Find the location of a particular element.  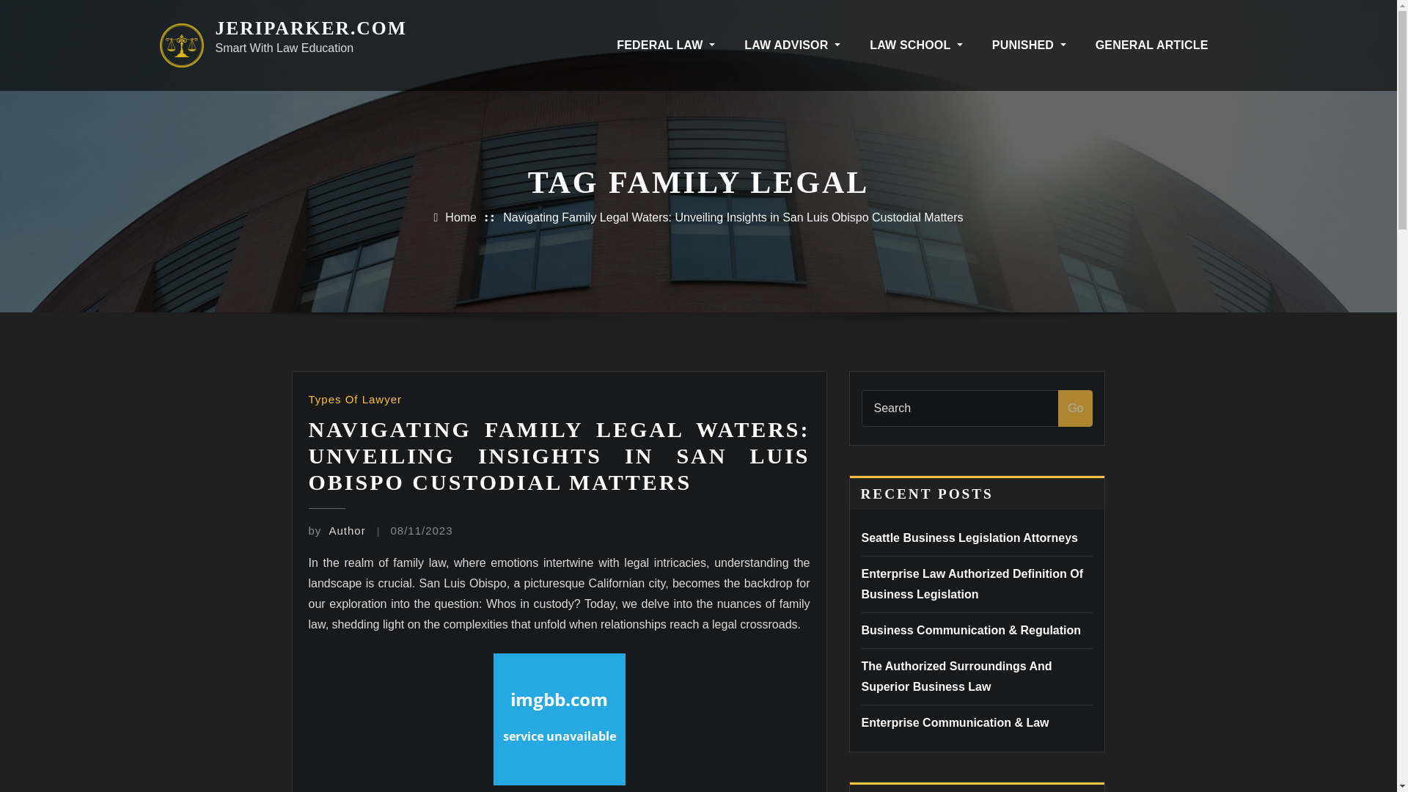

JERIPARKER.COM is located at coordinates (311, 28).